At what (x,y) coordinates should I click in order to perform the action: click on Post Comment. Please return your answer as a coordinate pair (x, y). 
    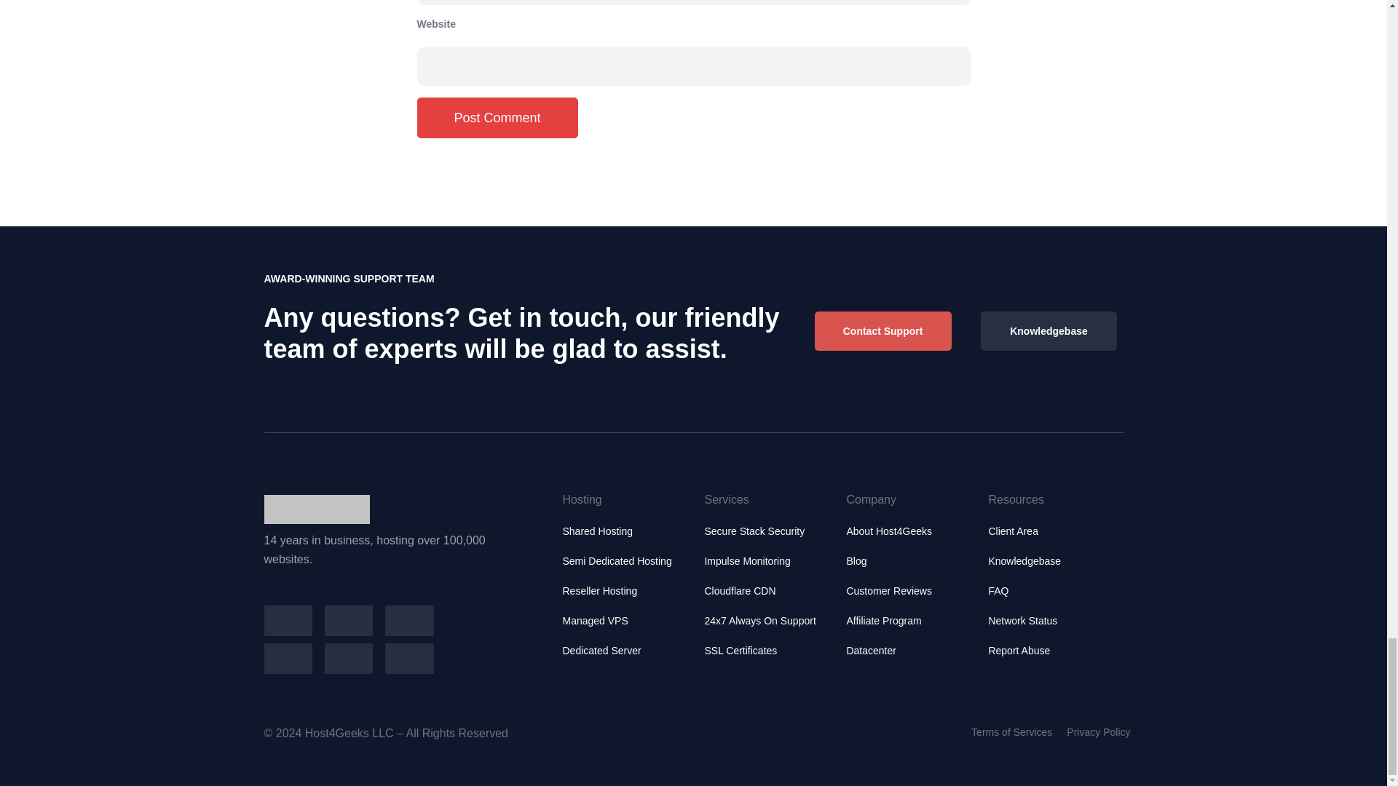
    Looking at the image, I should click on (497, 118).